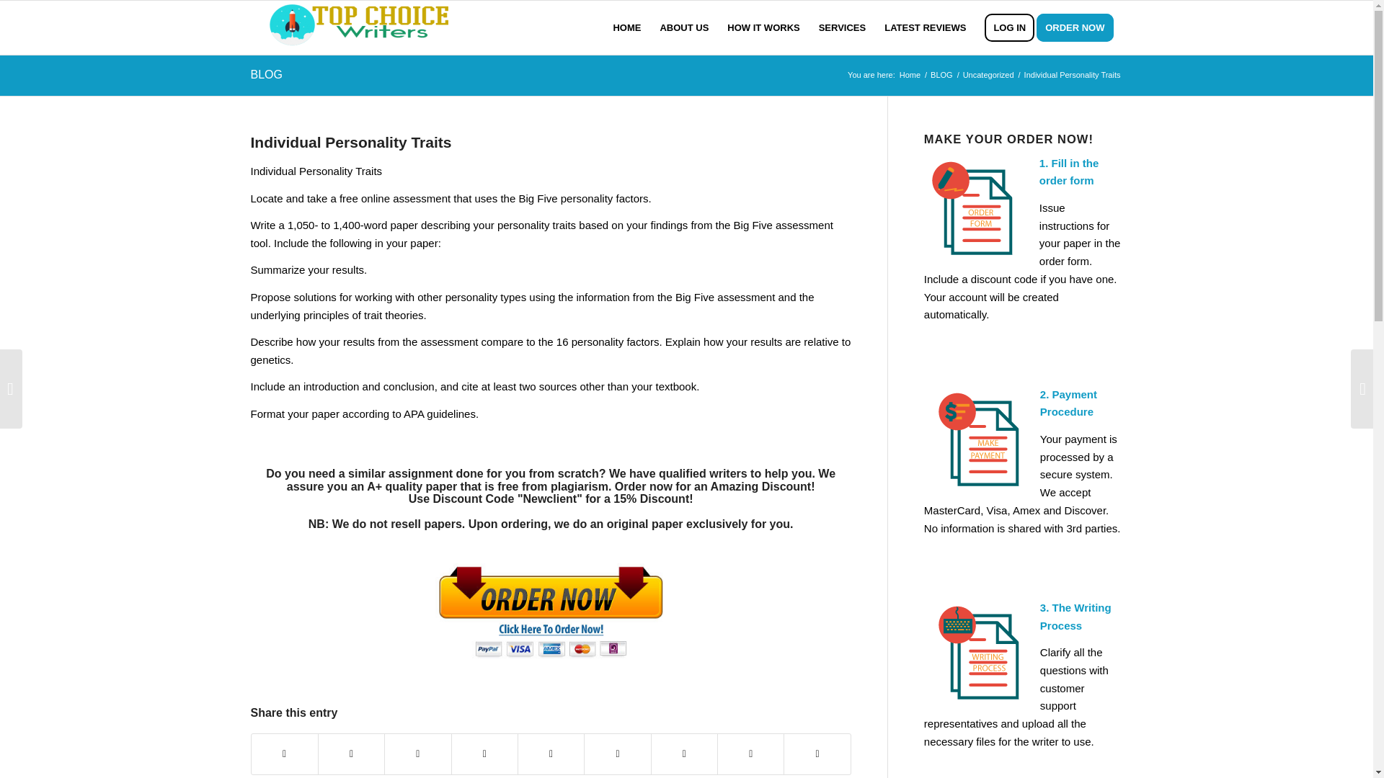 This screenshot has height=778, width=1384. Describe the element at coordinates (988, 75) in the screenshot. I see `Uncategorized` at that location.